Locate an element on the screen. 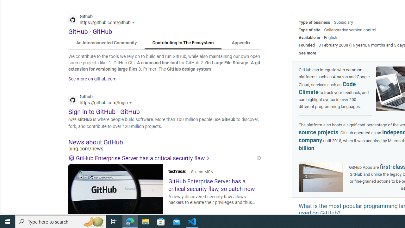 Image resolution: width=405 pixels, height=228 pixels. Contributing to The Ecosystem is located at coordinates (183, 43).